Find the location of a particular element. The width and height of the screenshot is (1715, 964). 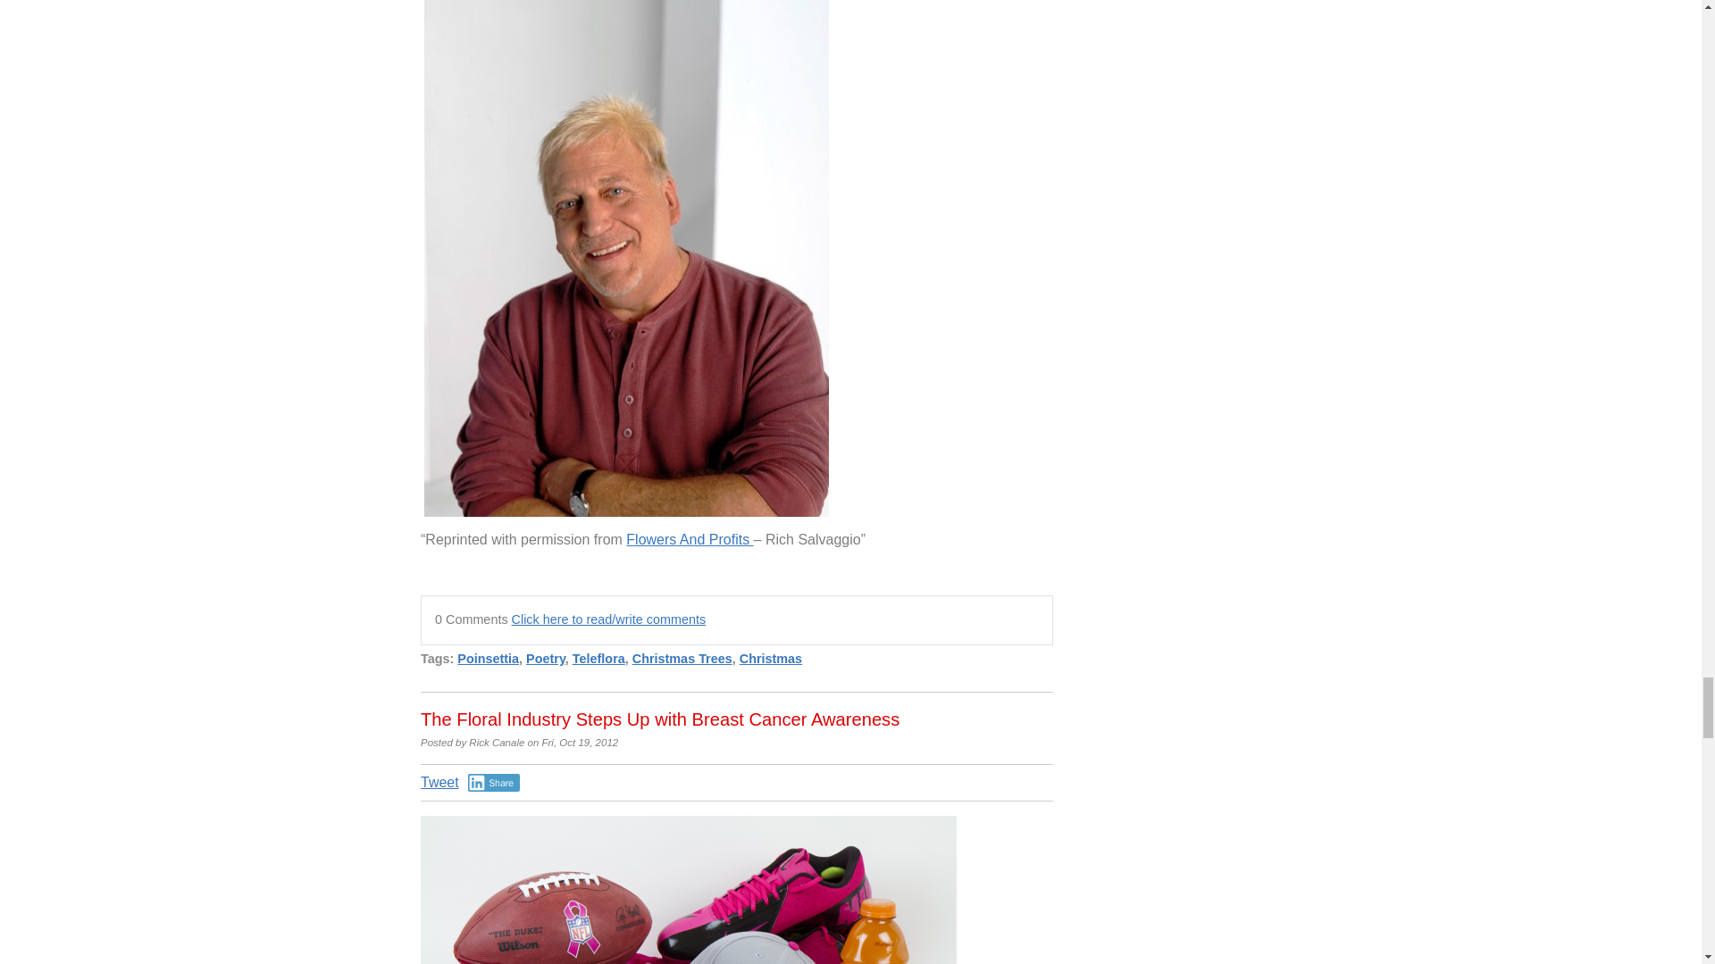

Flowers And Profits   is located at coordinates (689, 539).